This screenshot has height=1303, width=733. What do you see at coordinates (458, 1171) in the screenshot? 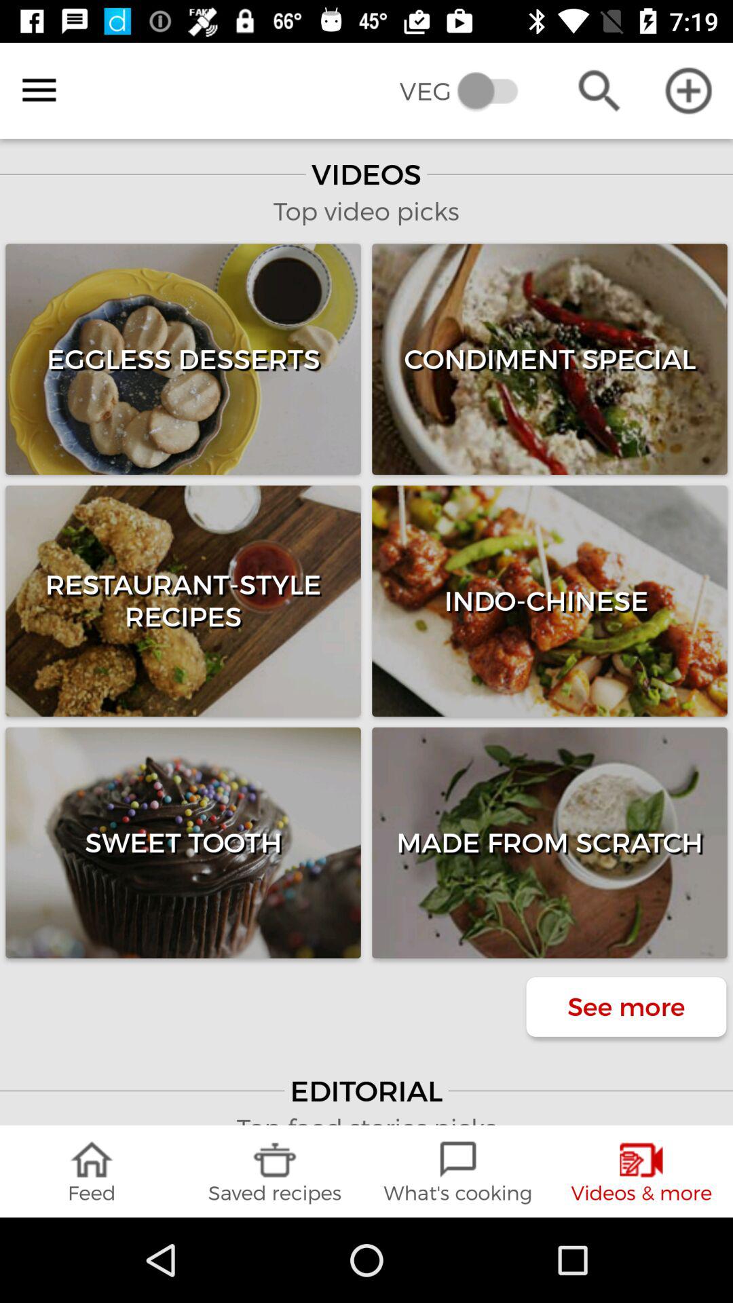
I see `press the what's cooking icon` at bounding box center [458, 1171].